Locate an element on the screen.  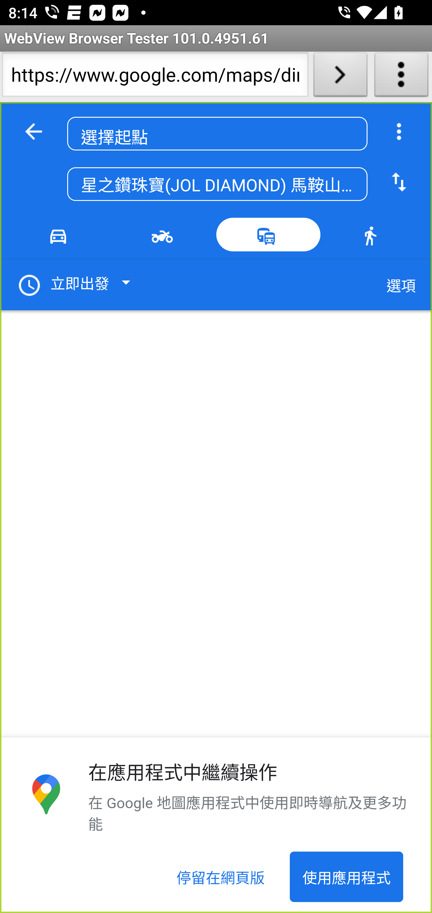
步行模式 is located at coordinates (372, 235).